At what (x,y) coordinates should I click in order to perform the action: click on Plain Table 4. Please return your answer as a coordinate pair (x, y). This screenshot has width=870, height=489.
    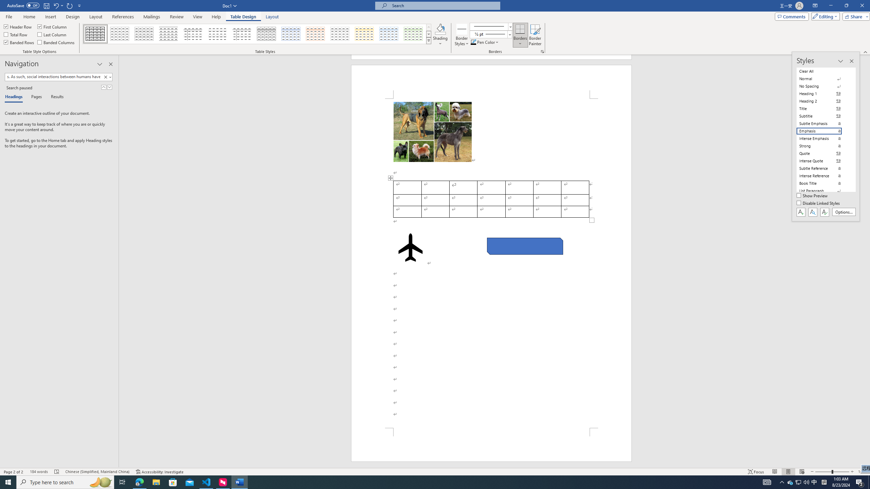
    Looking at the image, I should click on (217, 34).